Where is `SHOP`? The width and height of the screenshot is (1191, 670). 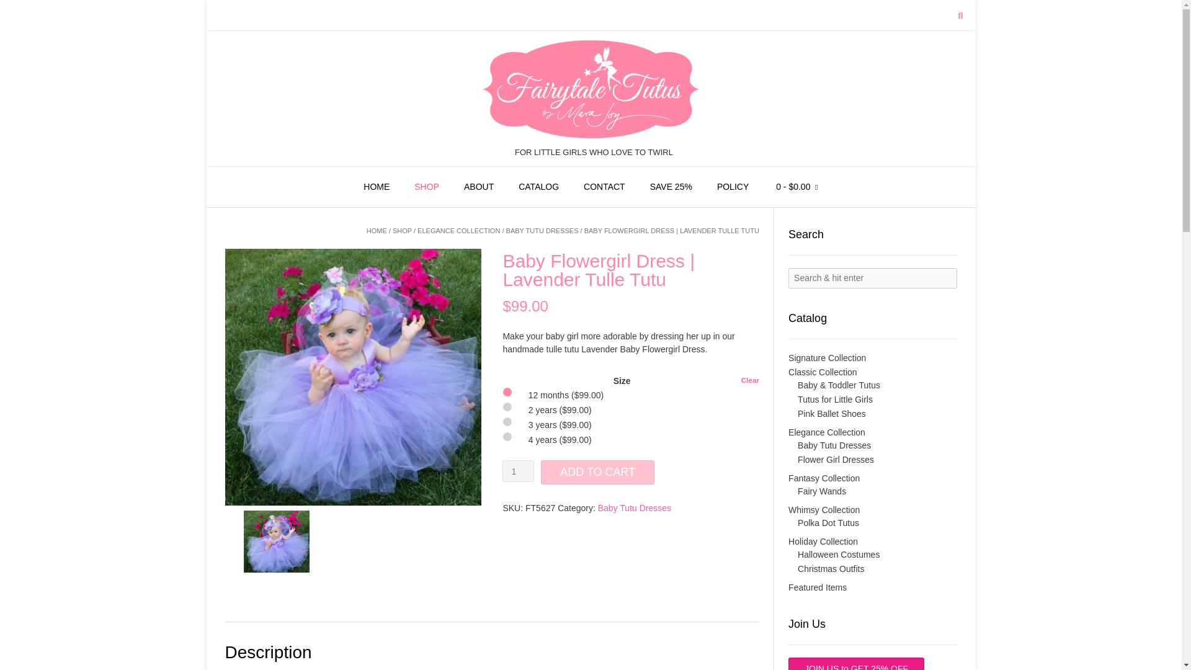
SHOP is located at coordinates (402, 231).